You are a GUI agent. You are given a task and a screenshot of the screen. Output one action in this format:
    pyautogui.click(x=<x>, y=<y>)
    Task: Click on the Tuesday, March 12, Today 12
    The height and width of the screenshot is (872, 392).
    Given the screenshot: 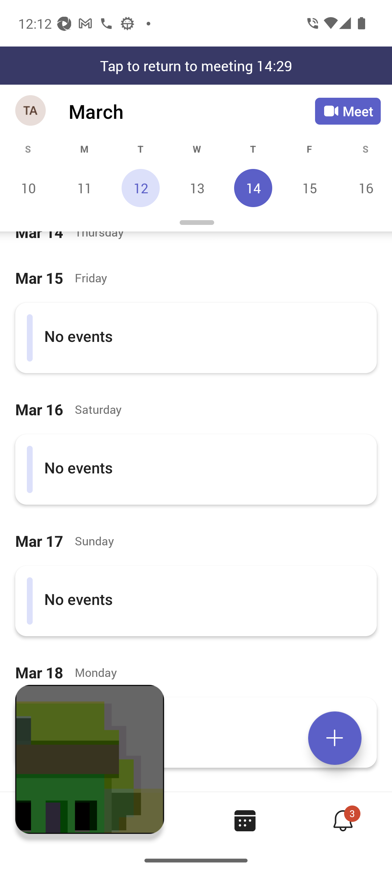 What is the action you would take?
    pyautogui.click(x=140, y=188)
    